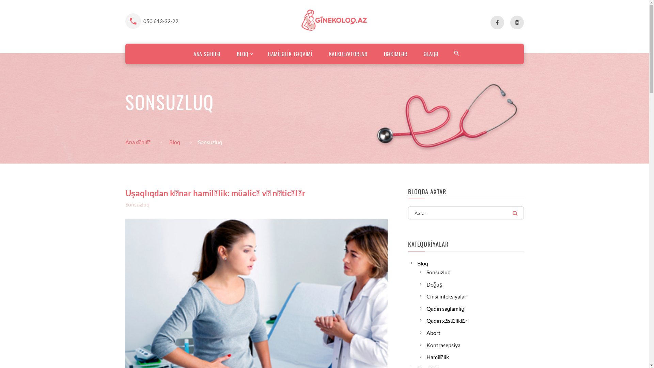 This screenshot has height=368, width=654. I want to click on BLOQ, so click(243, 54).